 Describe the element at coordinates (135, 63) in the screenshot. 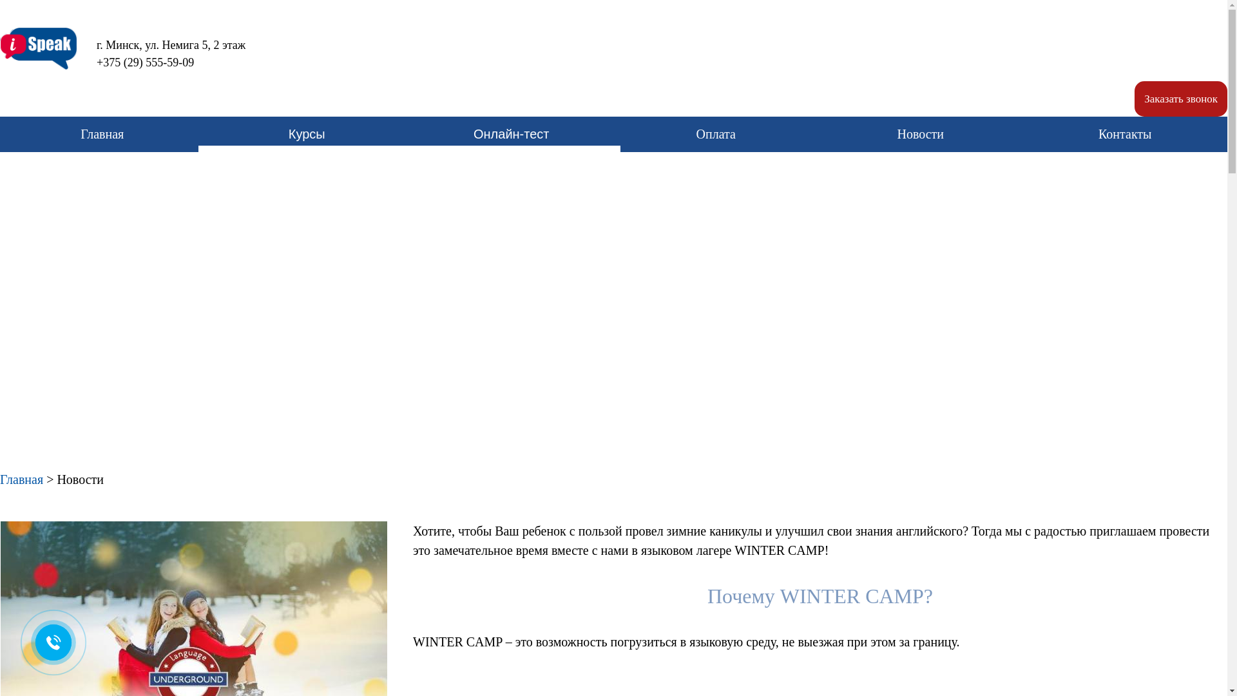

I see `+375 (29) 555-59-09` at that location.